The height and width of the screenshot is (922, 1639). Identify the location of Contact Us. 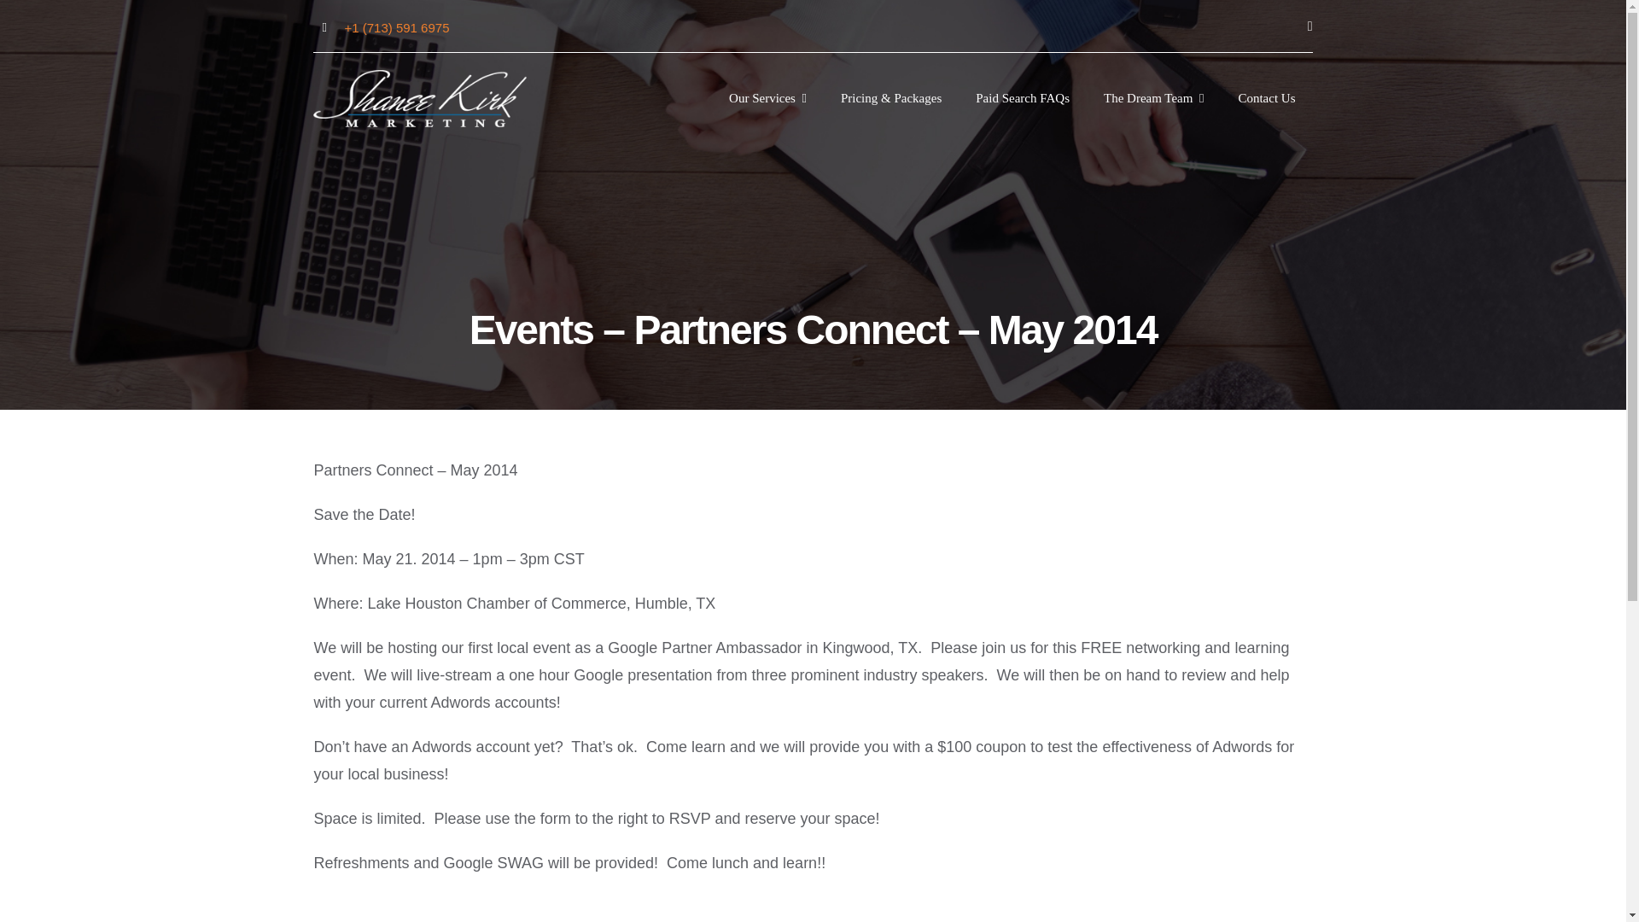
(1267, 97).